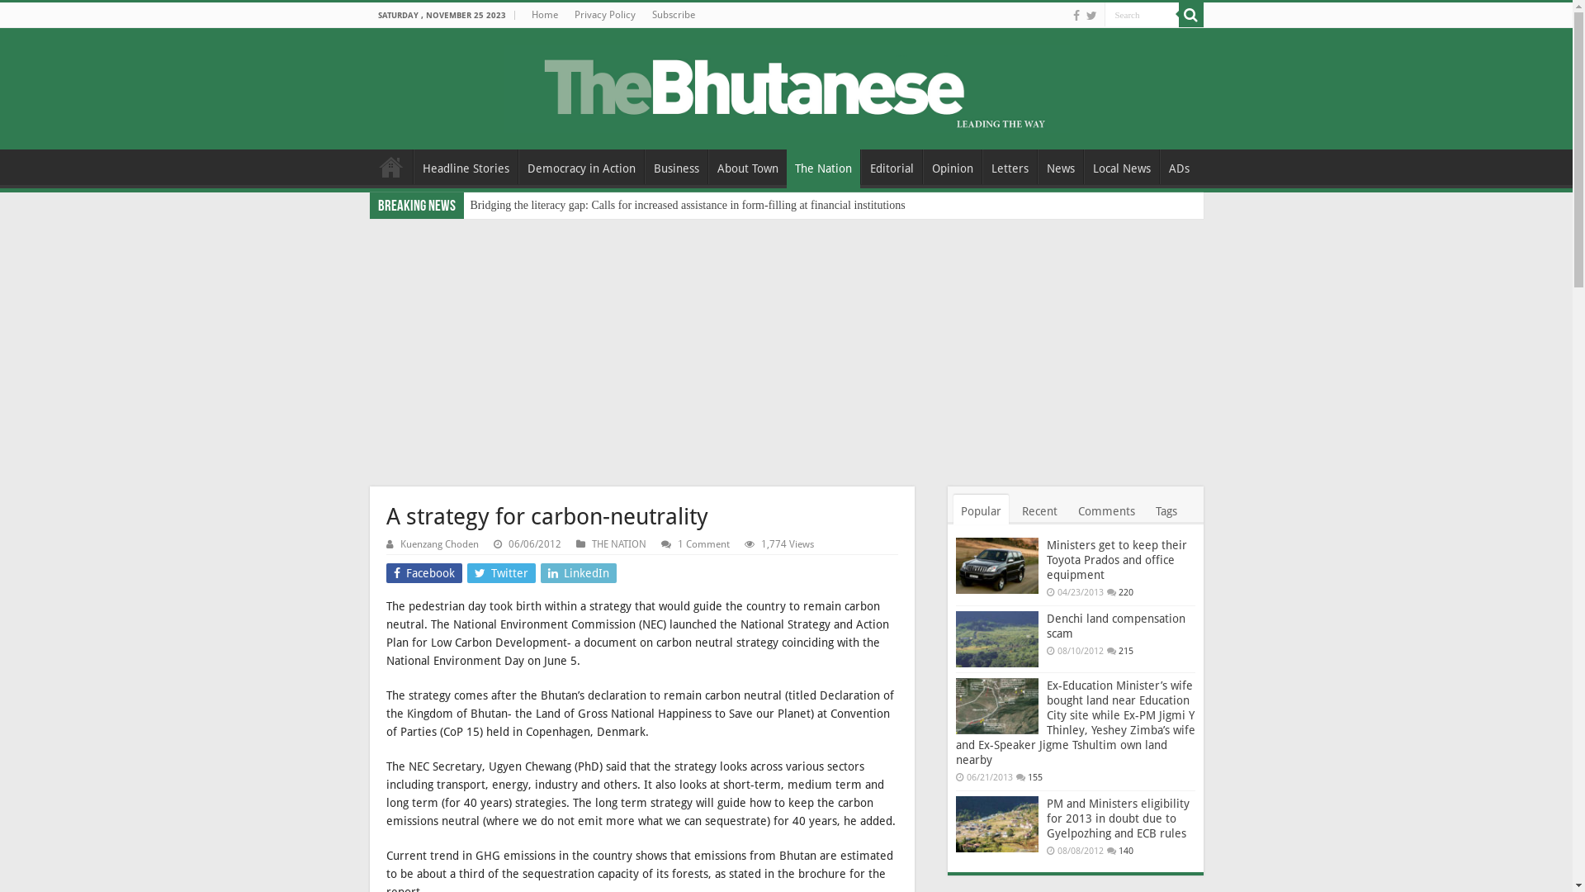  Describe the element at coordinates (822, 167) in the screenshot. I see `The Nation` at that location.